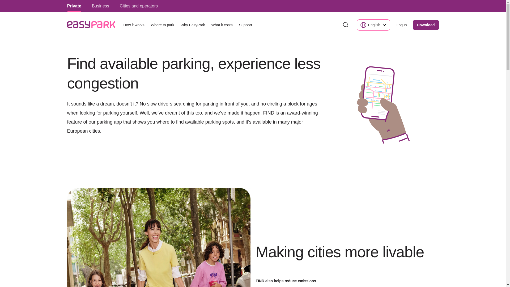 This screenshot has height=287, width=510. What do you see at coordinates (139, 6) in the screenshot?
I see `Cities and operators` at bounding box center [139, 6].